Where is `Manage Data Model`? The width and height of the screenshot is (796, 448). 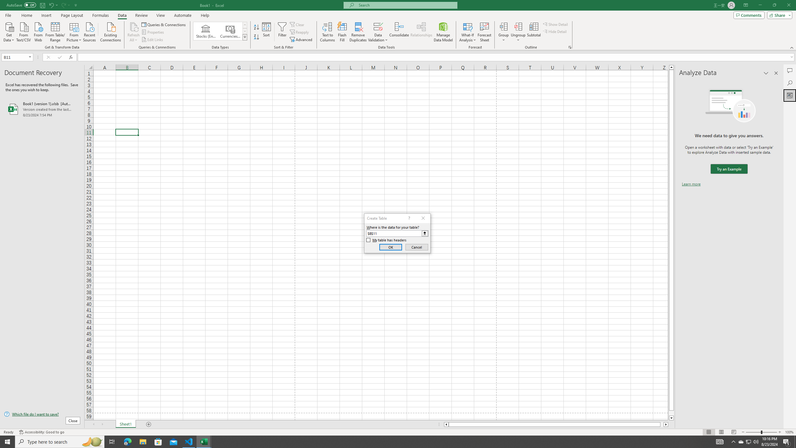
Manage Data Model is located at coordinates (443, 32).